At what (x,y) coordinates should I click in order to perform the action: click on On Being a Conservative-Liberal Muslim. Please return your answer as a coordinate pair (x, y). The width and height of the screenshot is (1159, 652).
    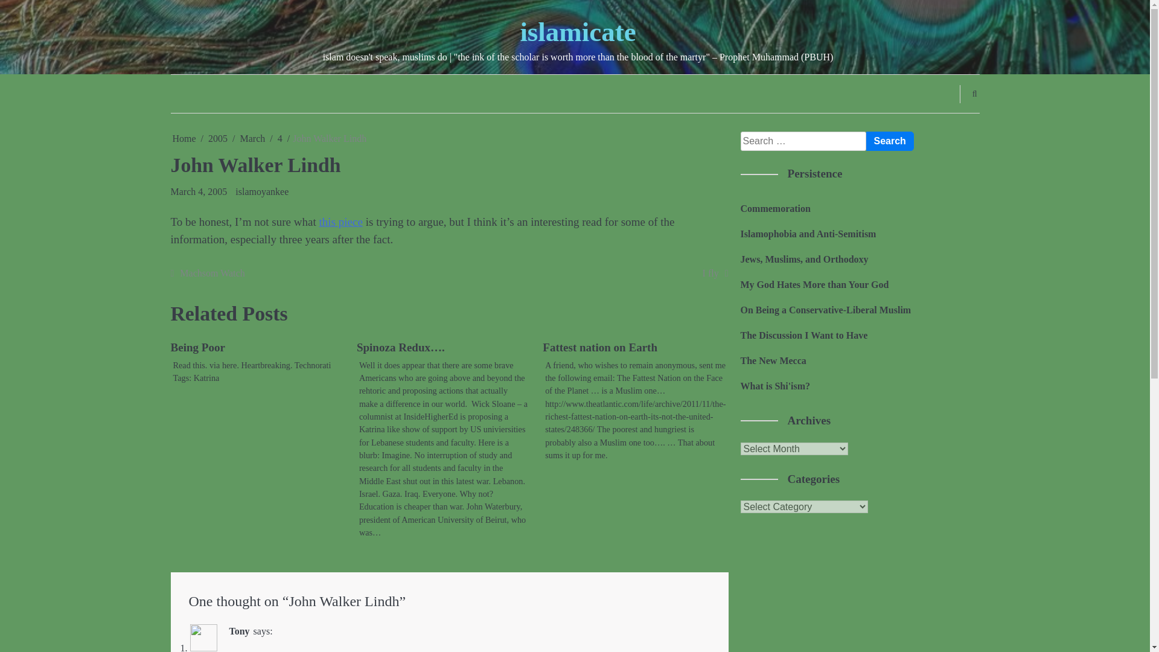
    Looking at the image, I should click on (826, 310).